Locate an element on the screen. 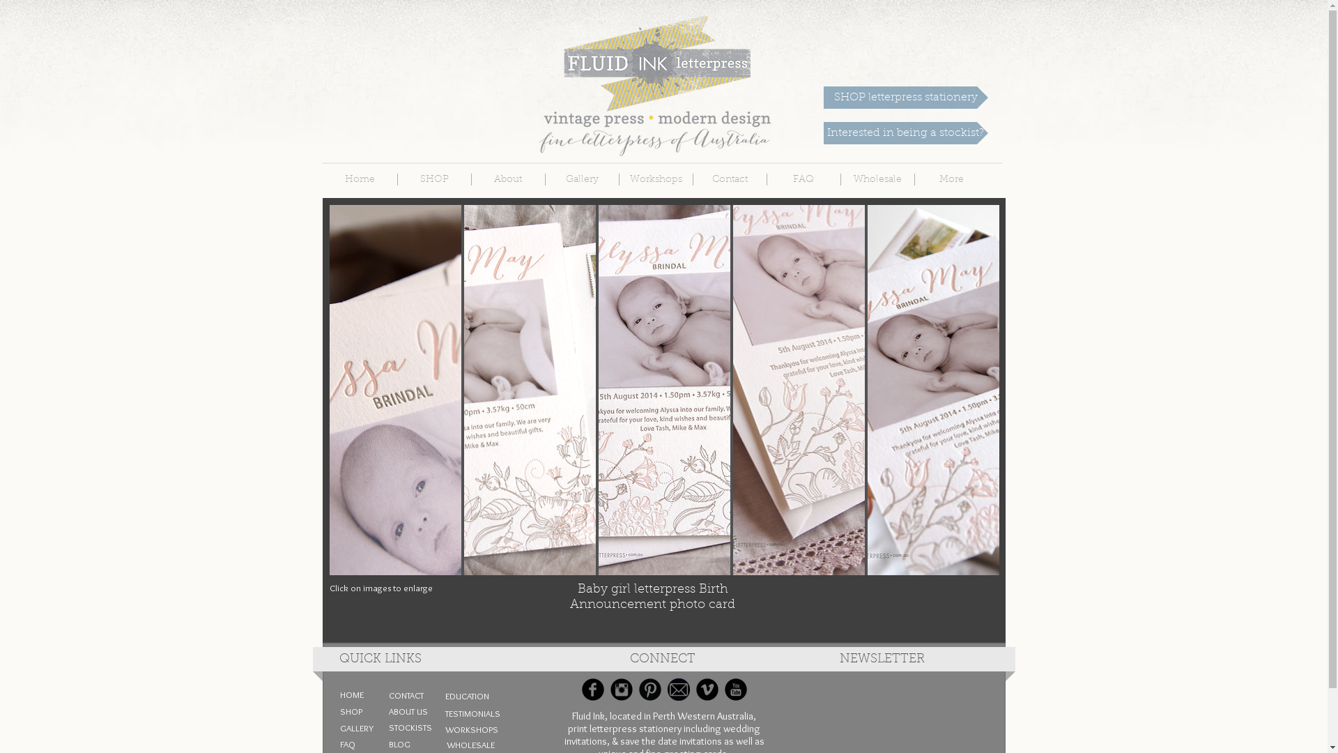 This screenshot has width=1338, height=753. Gallery is located at coordinates (581, 180).